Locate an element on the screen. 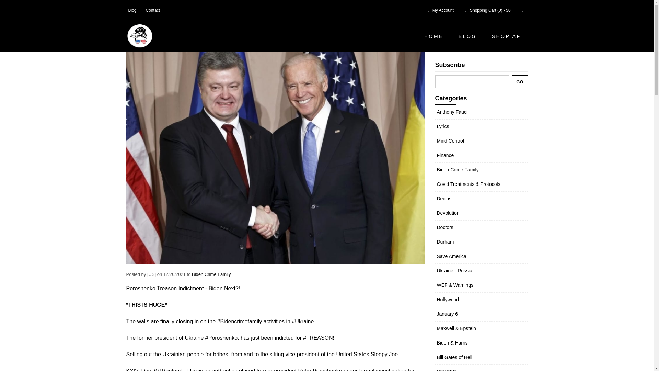 The image size is (659, 371). Finance is located at coordinates (445, 155).